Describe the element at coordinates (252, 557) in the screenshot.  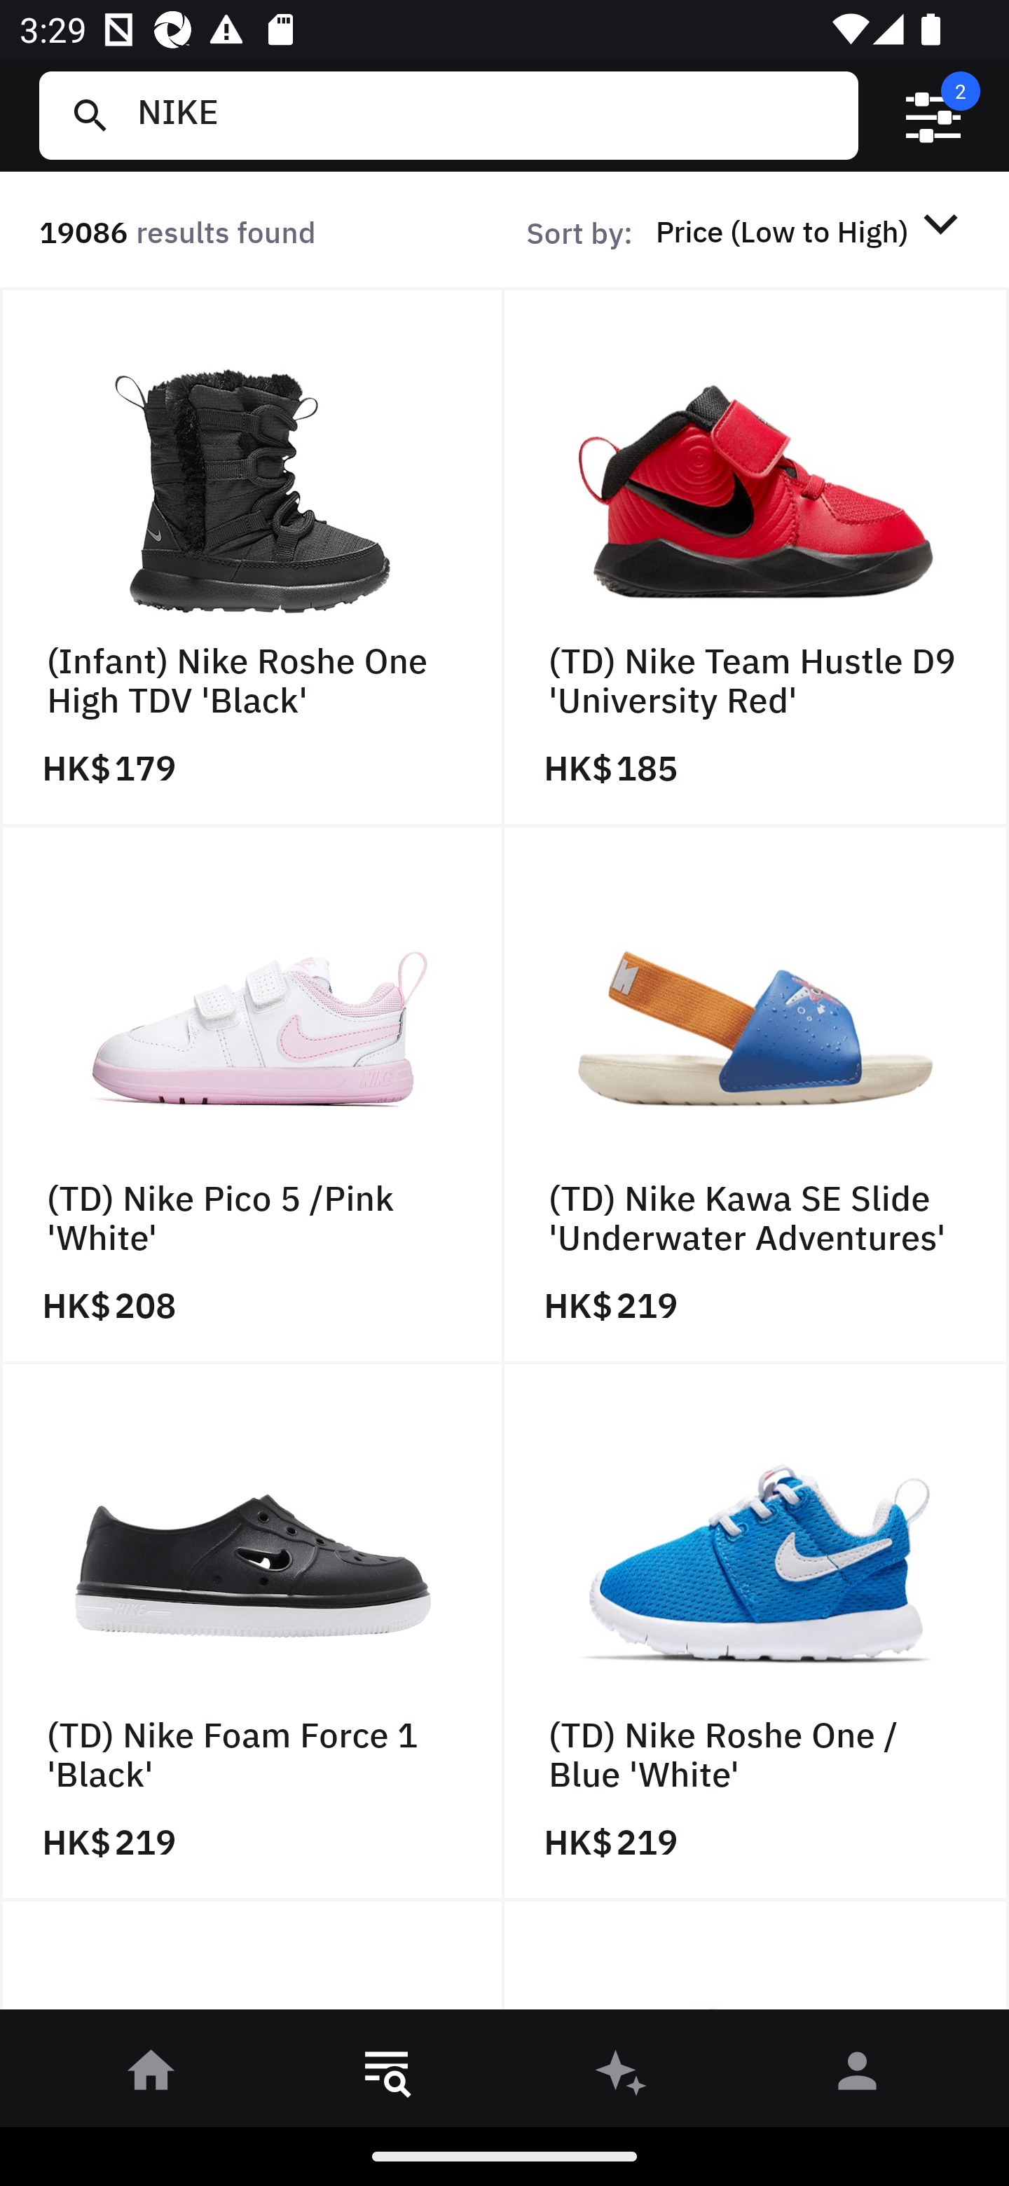
I see `(Infant) Nike Roshe One High TDV 'Black' HK$ 179` at that location.